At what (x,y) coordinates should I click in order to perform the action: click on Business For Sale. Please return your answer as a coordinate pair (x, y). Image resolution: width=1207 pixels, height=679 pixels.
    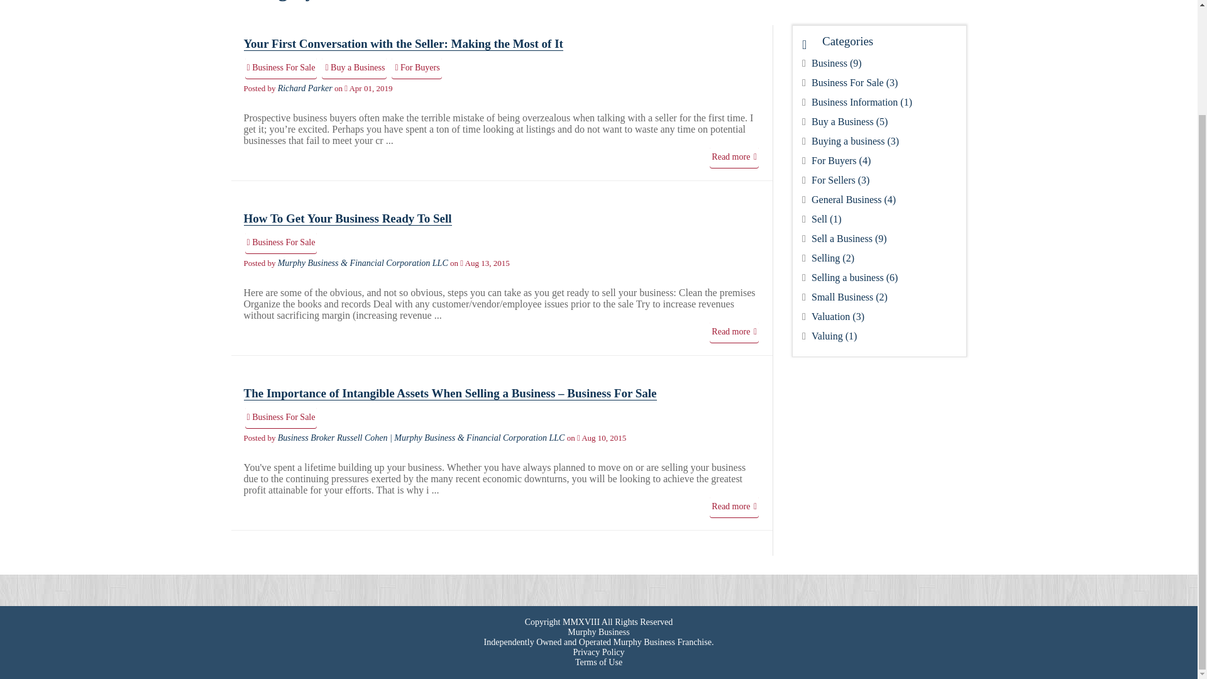
    Looking at the image, I should click on (280, 243).